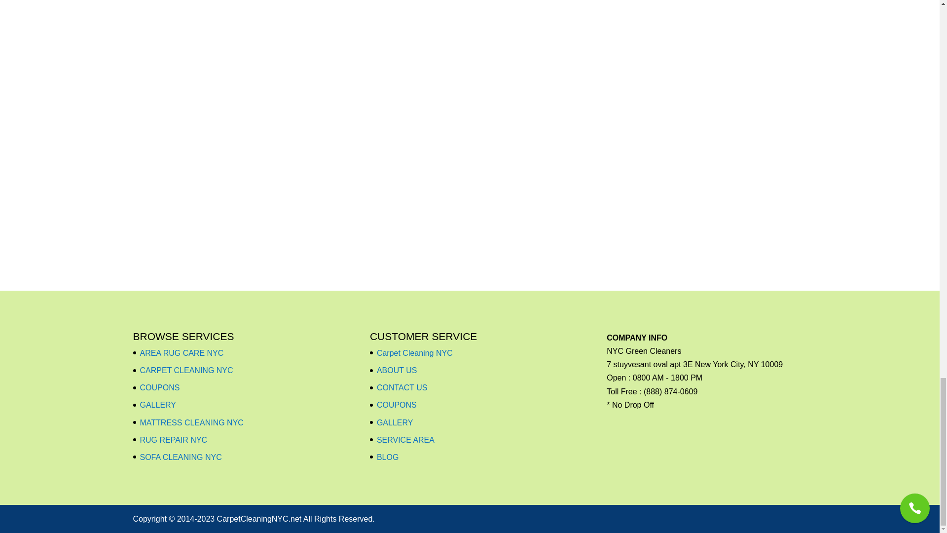 The width and height of the screenshot is (947, 533). What do you see at coordinates (158, 405) in the screenshot?
I see `GALLERY` at bounding box center [158, 405].